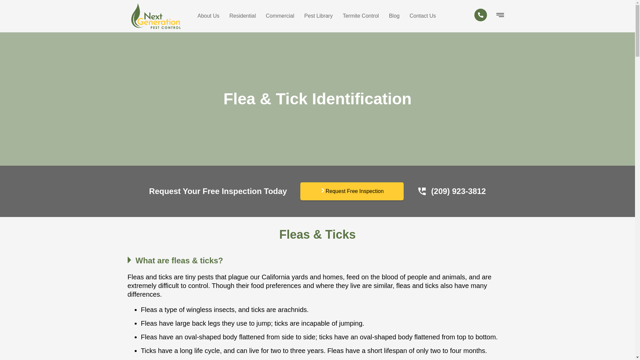  What do you see at coordinates (242, 16) in the screenshot?
I see `Residential` at bounding box center [242, 16].